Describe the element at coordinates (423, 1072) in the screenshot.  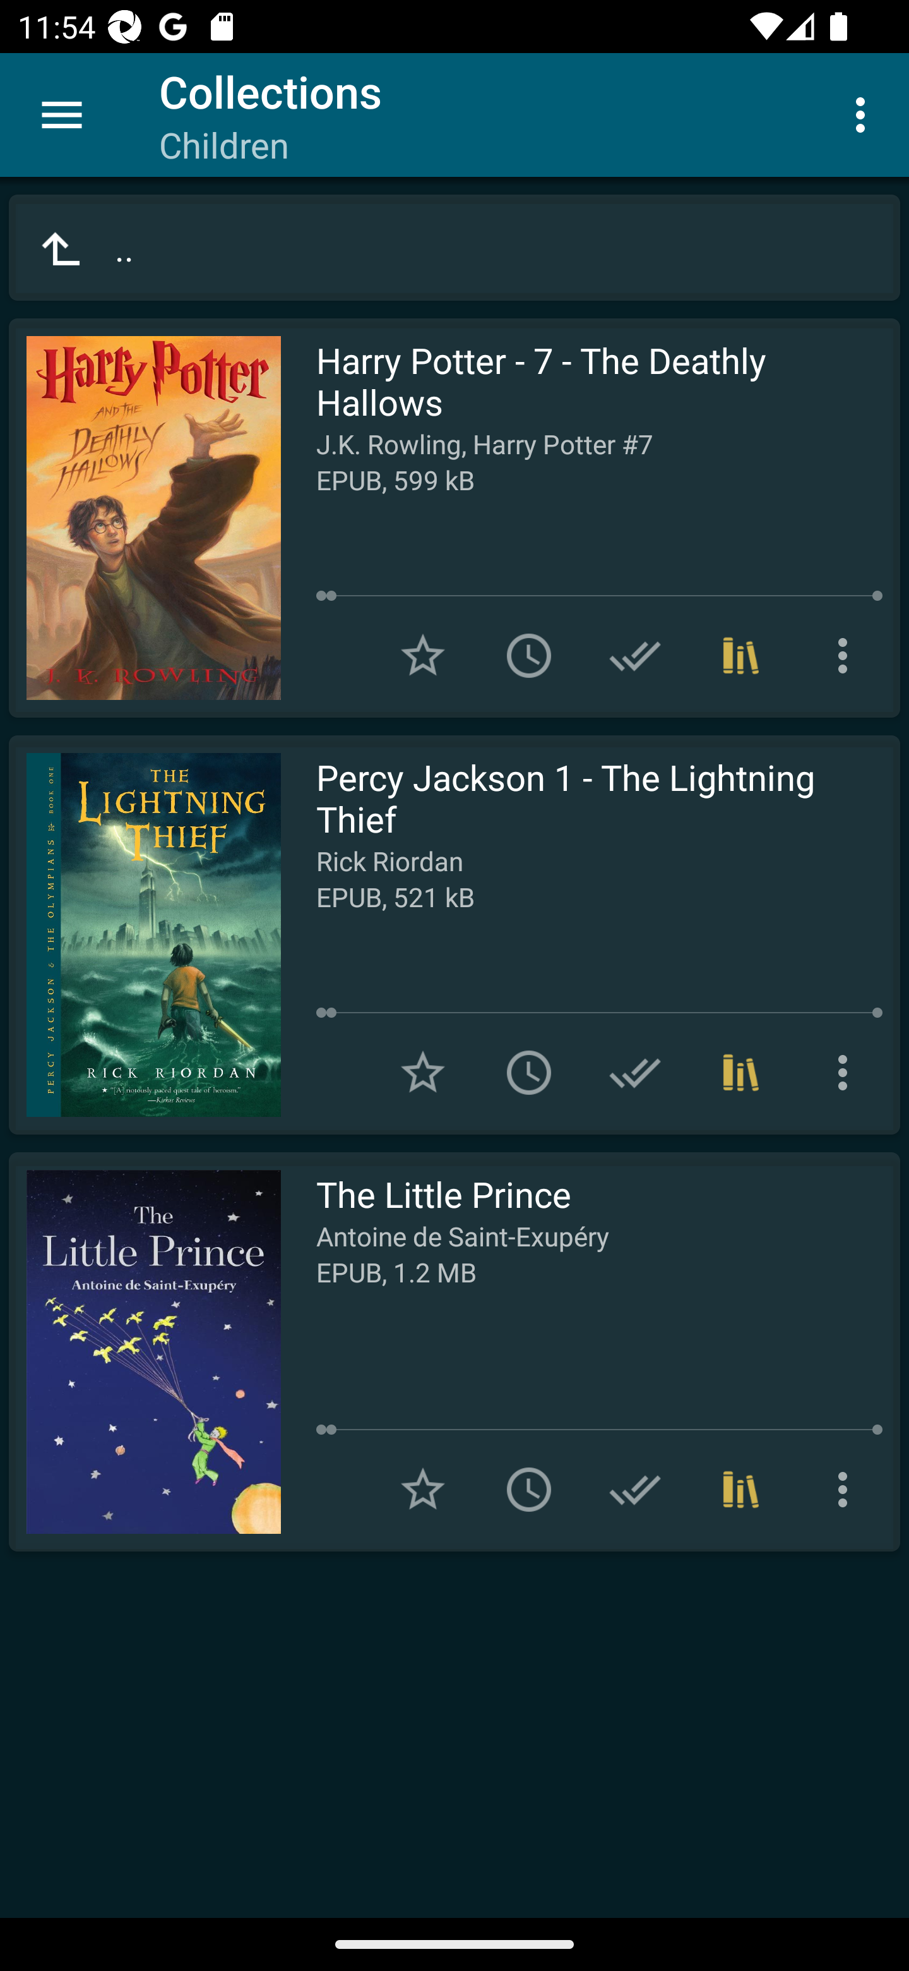
I see `Add to Favorites` at that location.